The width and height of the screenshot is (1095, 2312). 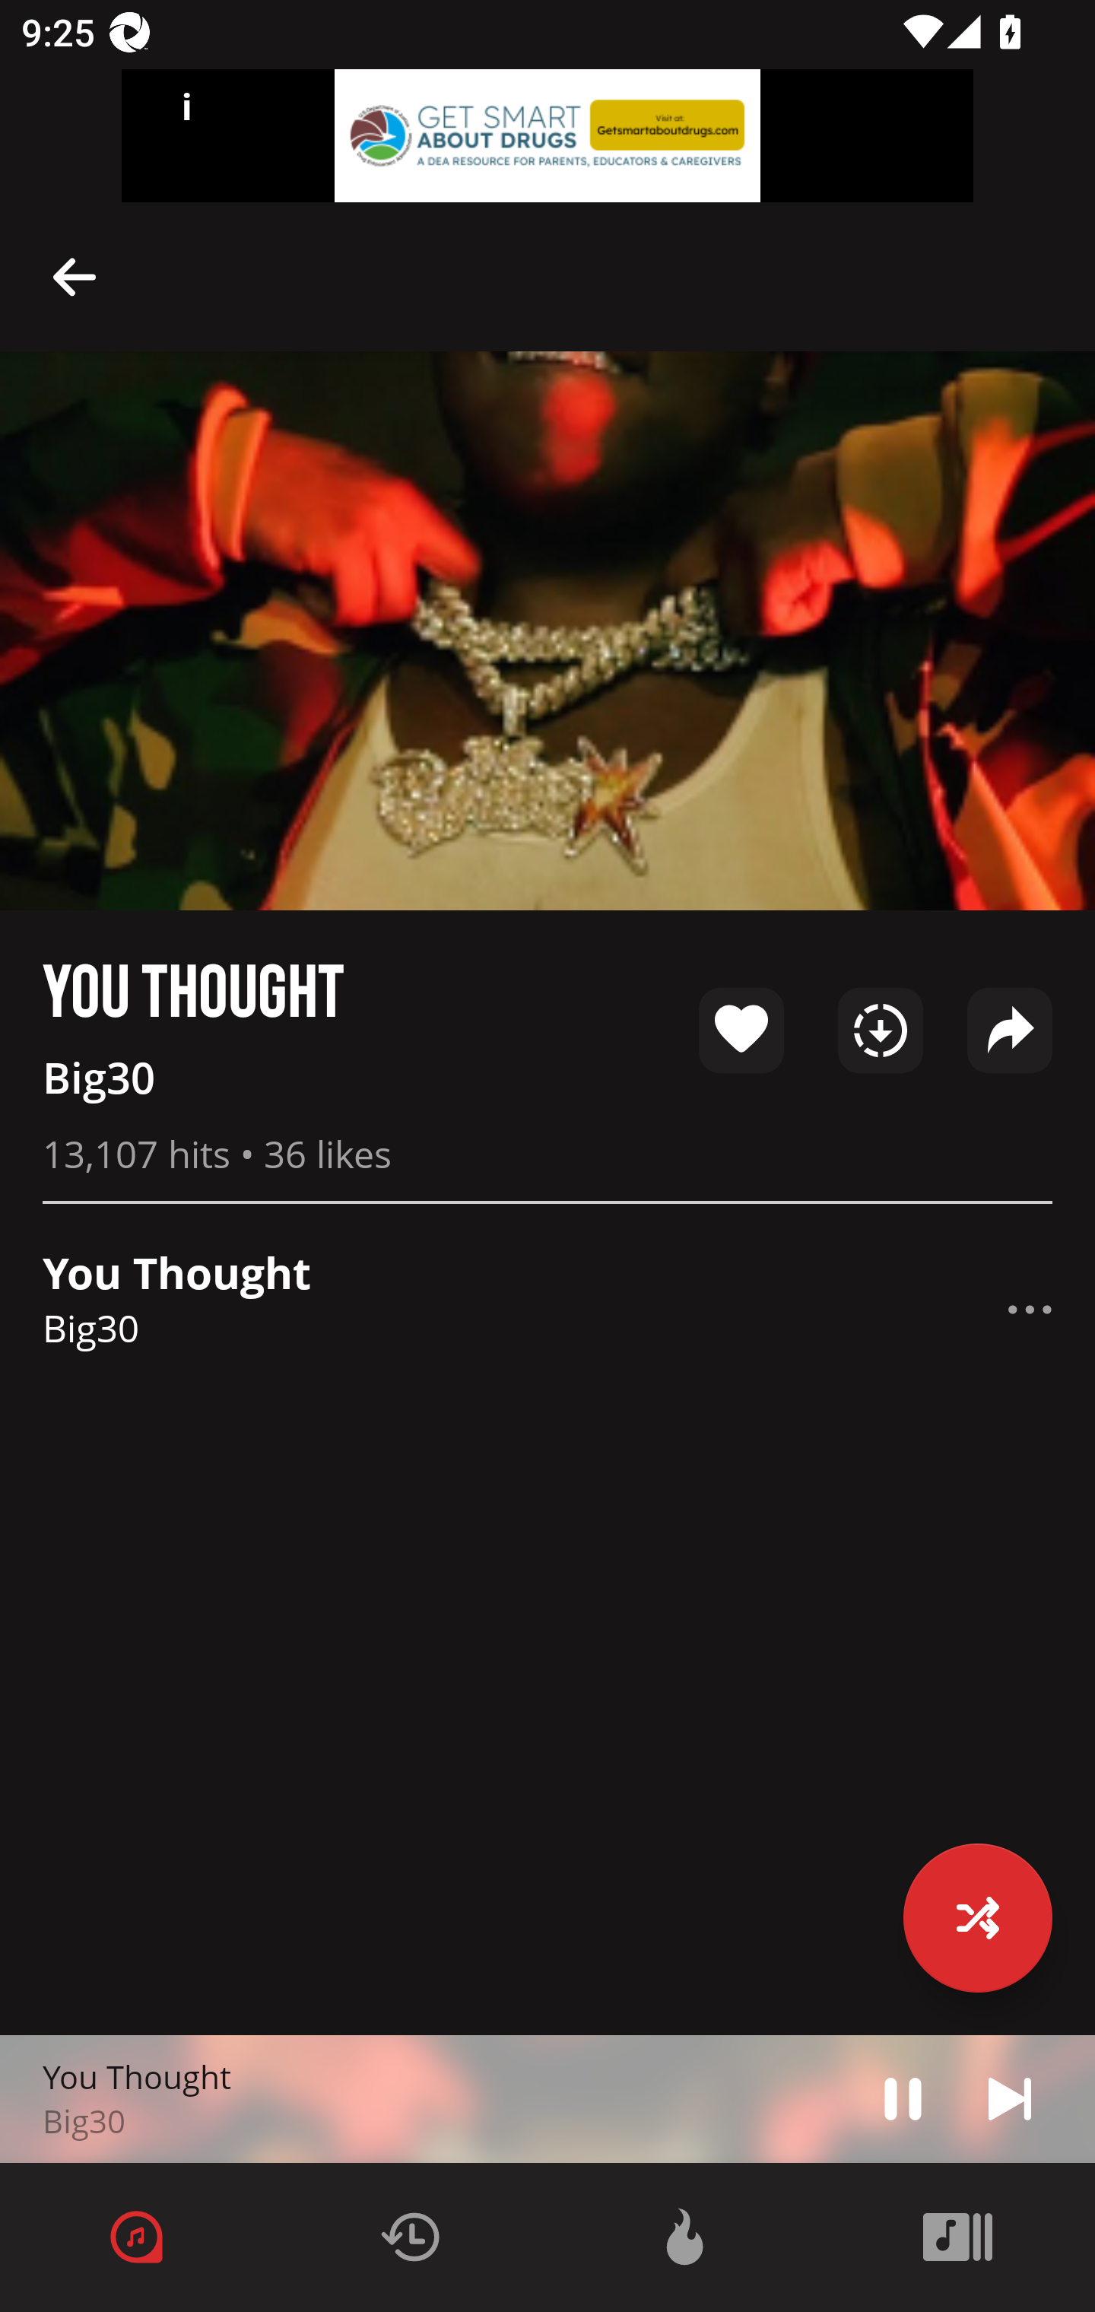 I want to click on You Thought Big30 Description Description, so click(x=547, y=2099).